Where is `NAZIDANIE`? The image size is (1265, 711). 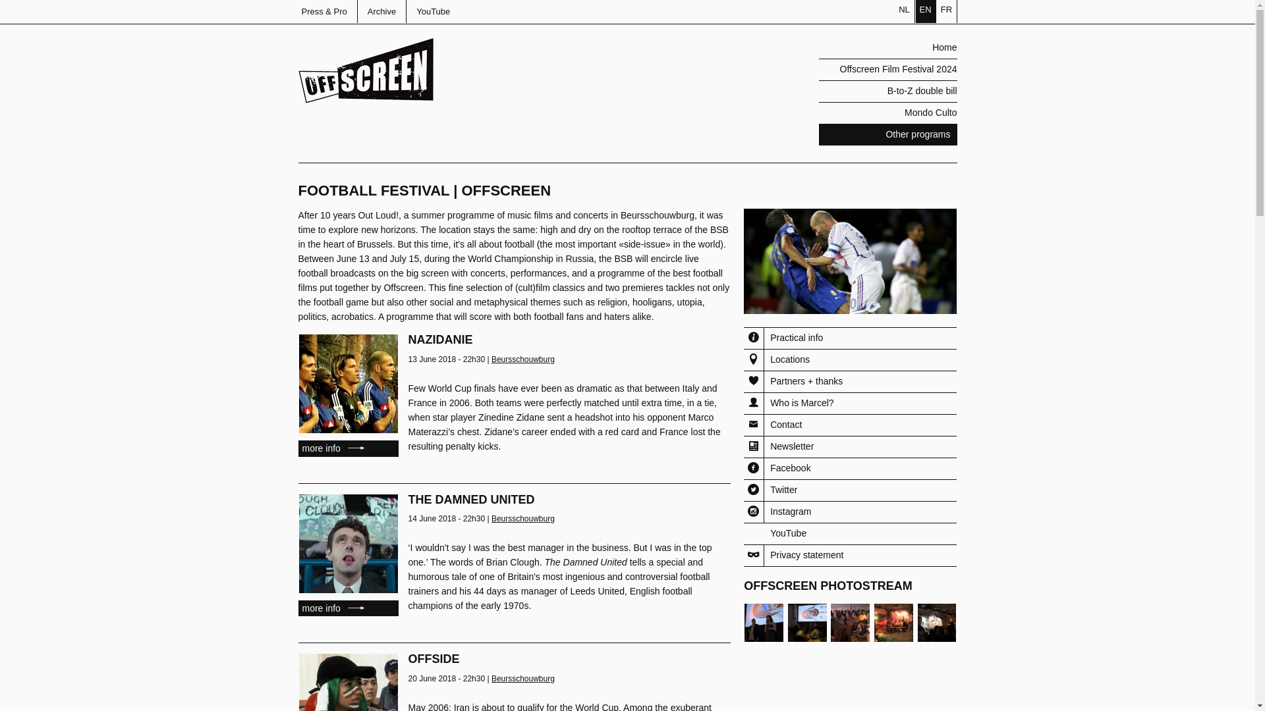 NAZIDANIE is located at coordinates (441, 340).